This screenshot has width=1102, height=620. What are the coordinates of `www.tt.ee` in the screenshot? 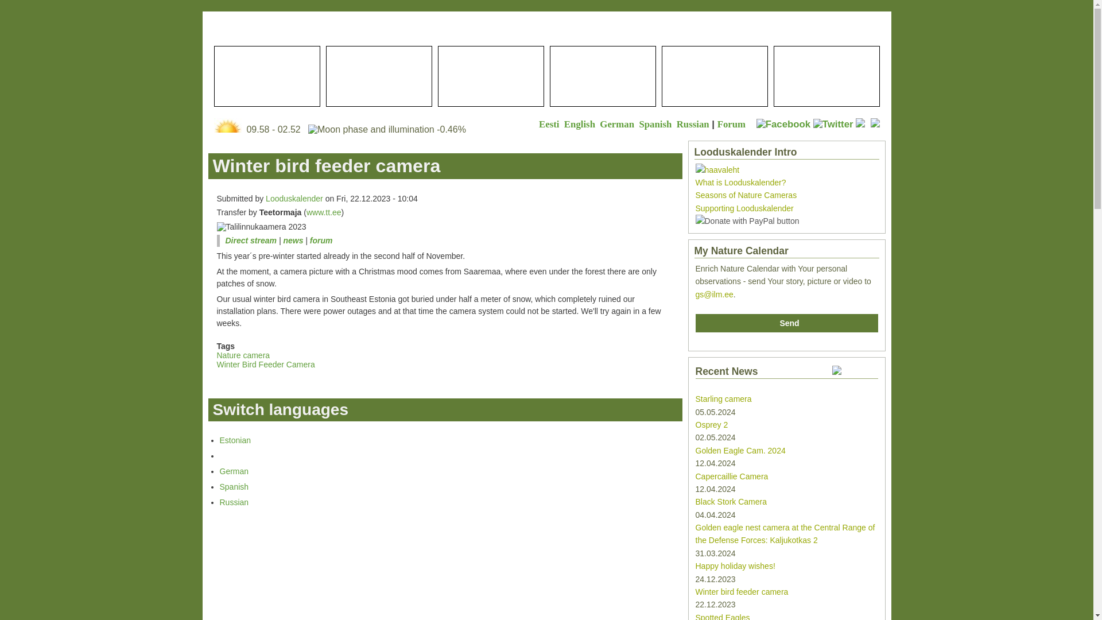 It's located at (324, 212).